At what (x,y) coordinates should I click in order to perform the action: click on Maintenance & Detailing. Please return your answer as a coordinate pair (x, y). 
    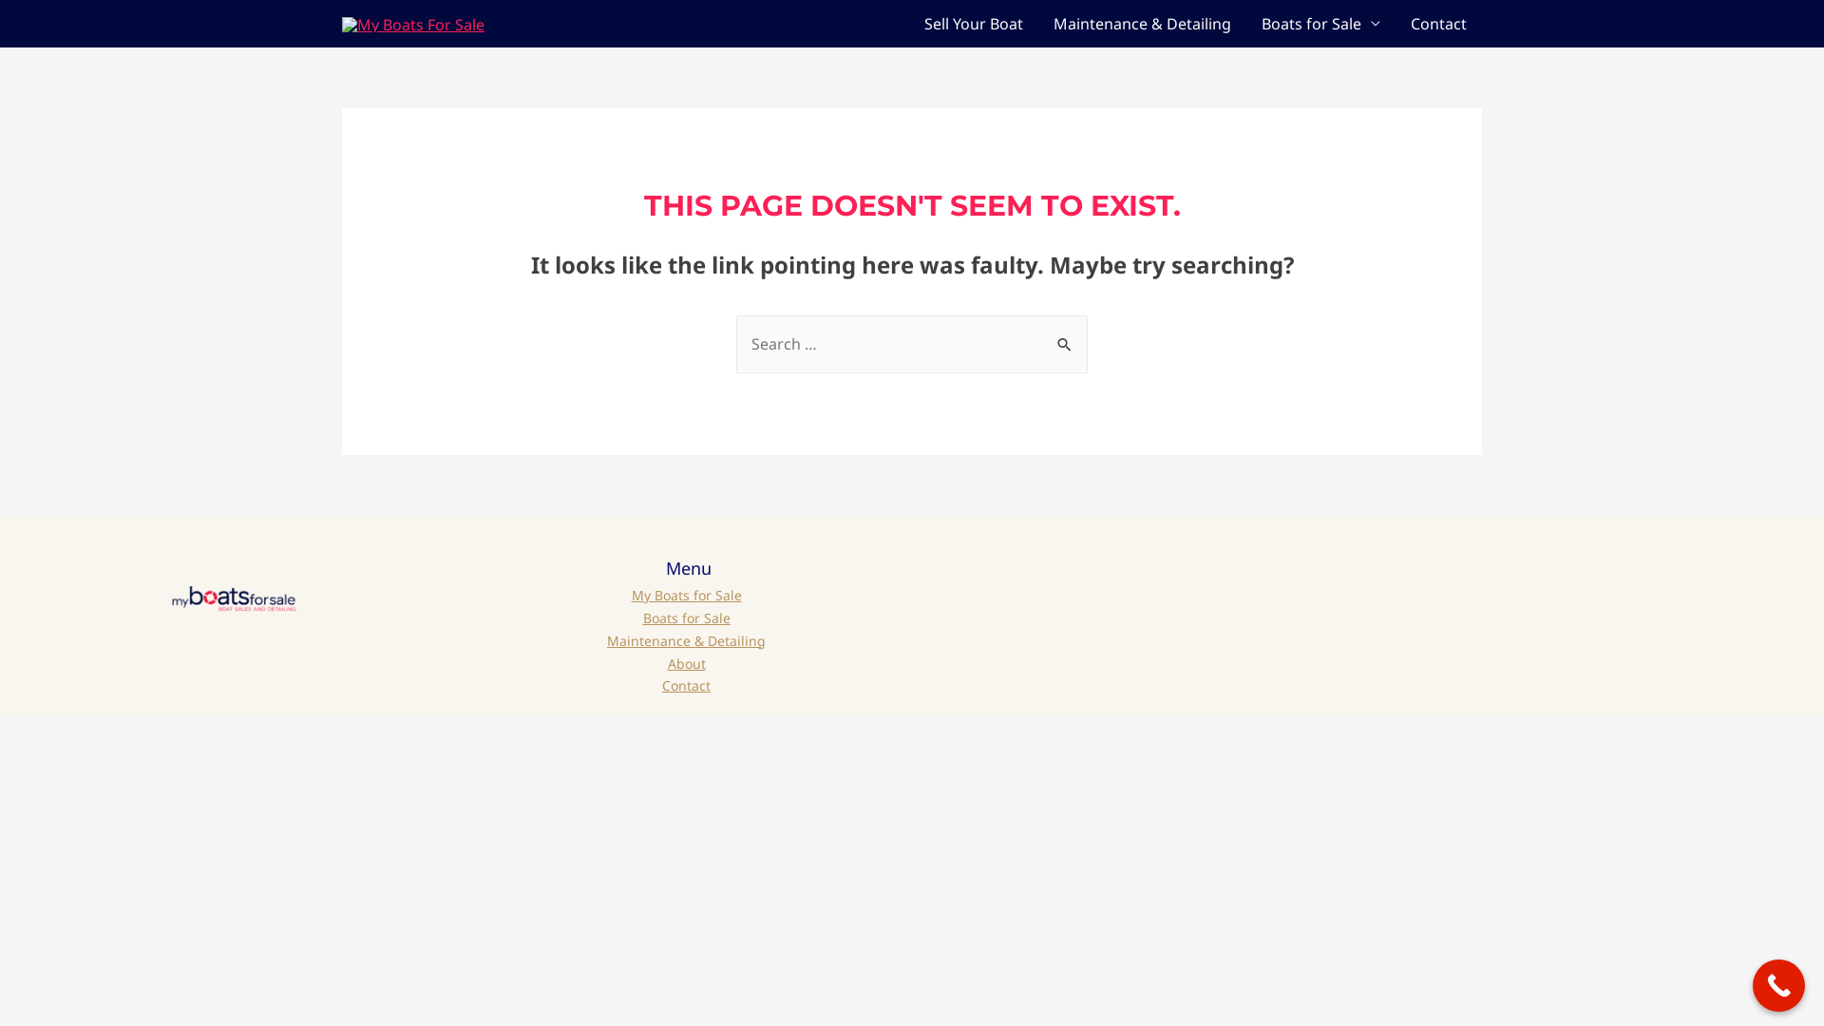
    Looking at the image, I should click on (1142, 24).